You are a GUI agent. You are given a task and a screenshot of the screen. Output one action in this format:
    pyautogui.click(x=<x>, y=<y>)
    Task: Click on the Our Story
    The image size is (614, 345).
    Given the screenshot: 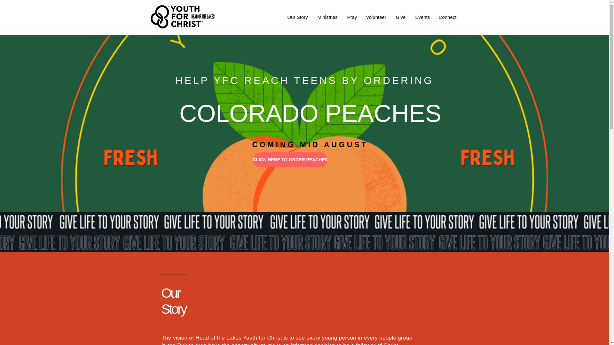 What is the action you would take?
    pyautogui.click(x=297, y=17)
    